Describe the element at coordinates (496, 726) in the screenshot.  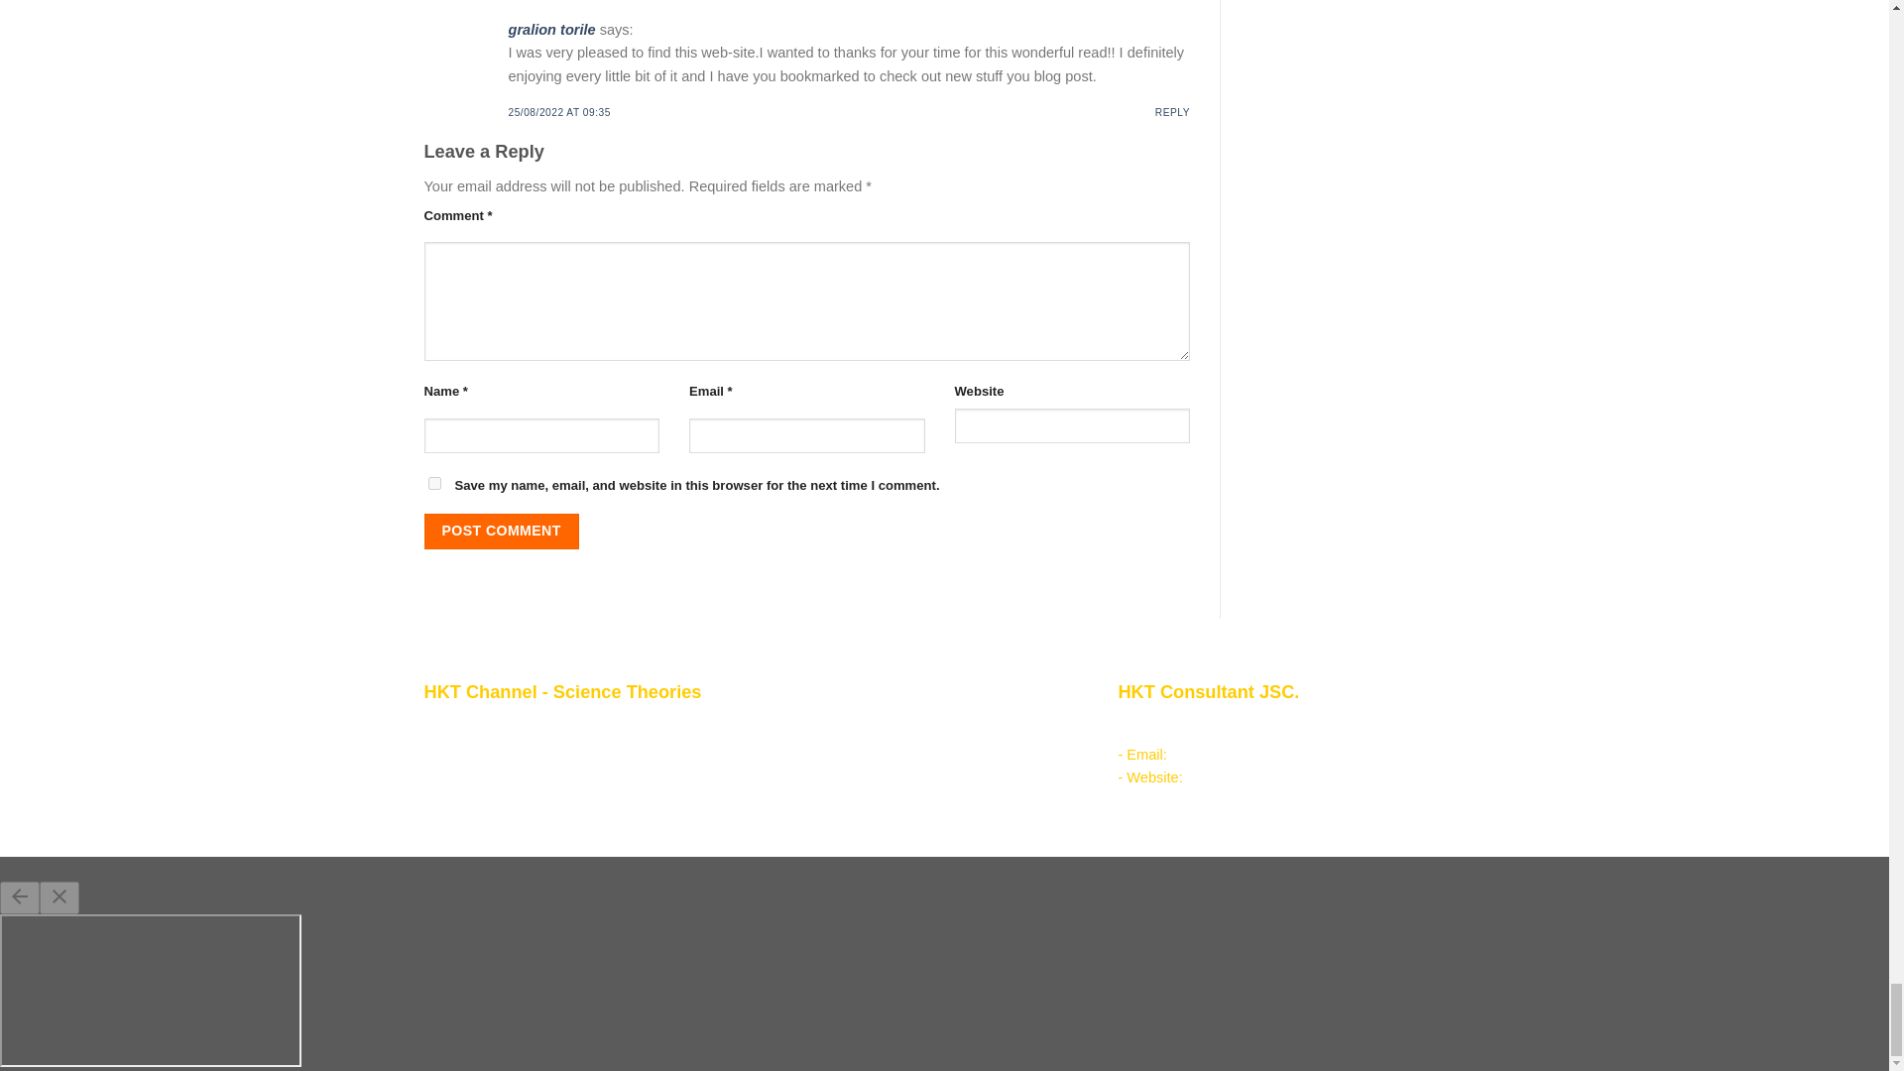
I see `About us` at that location.